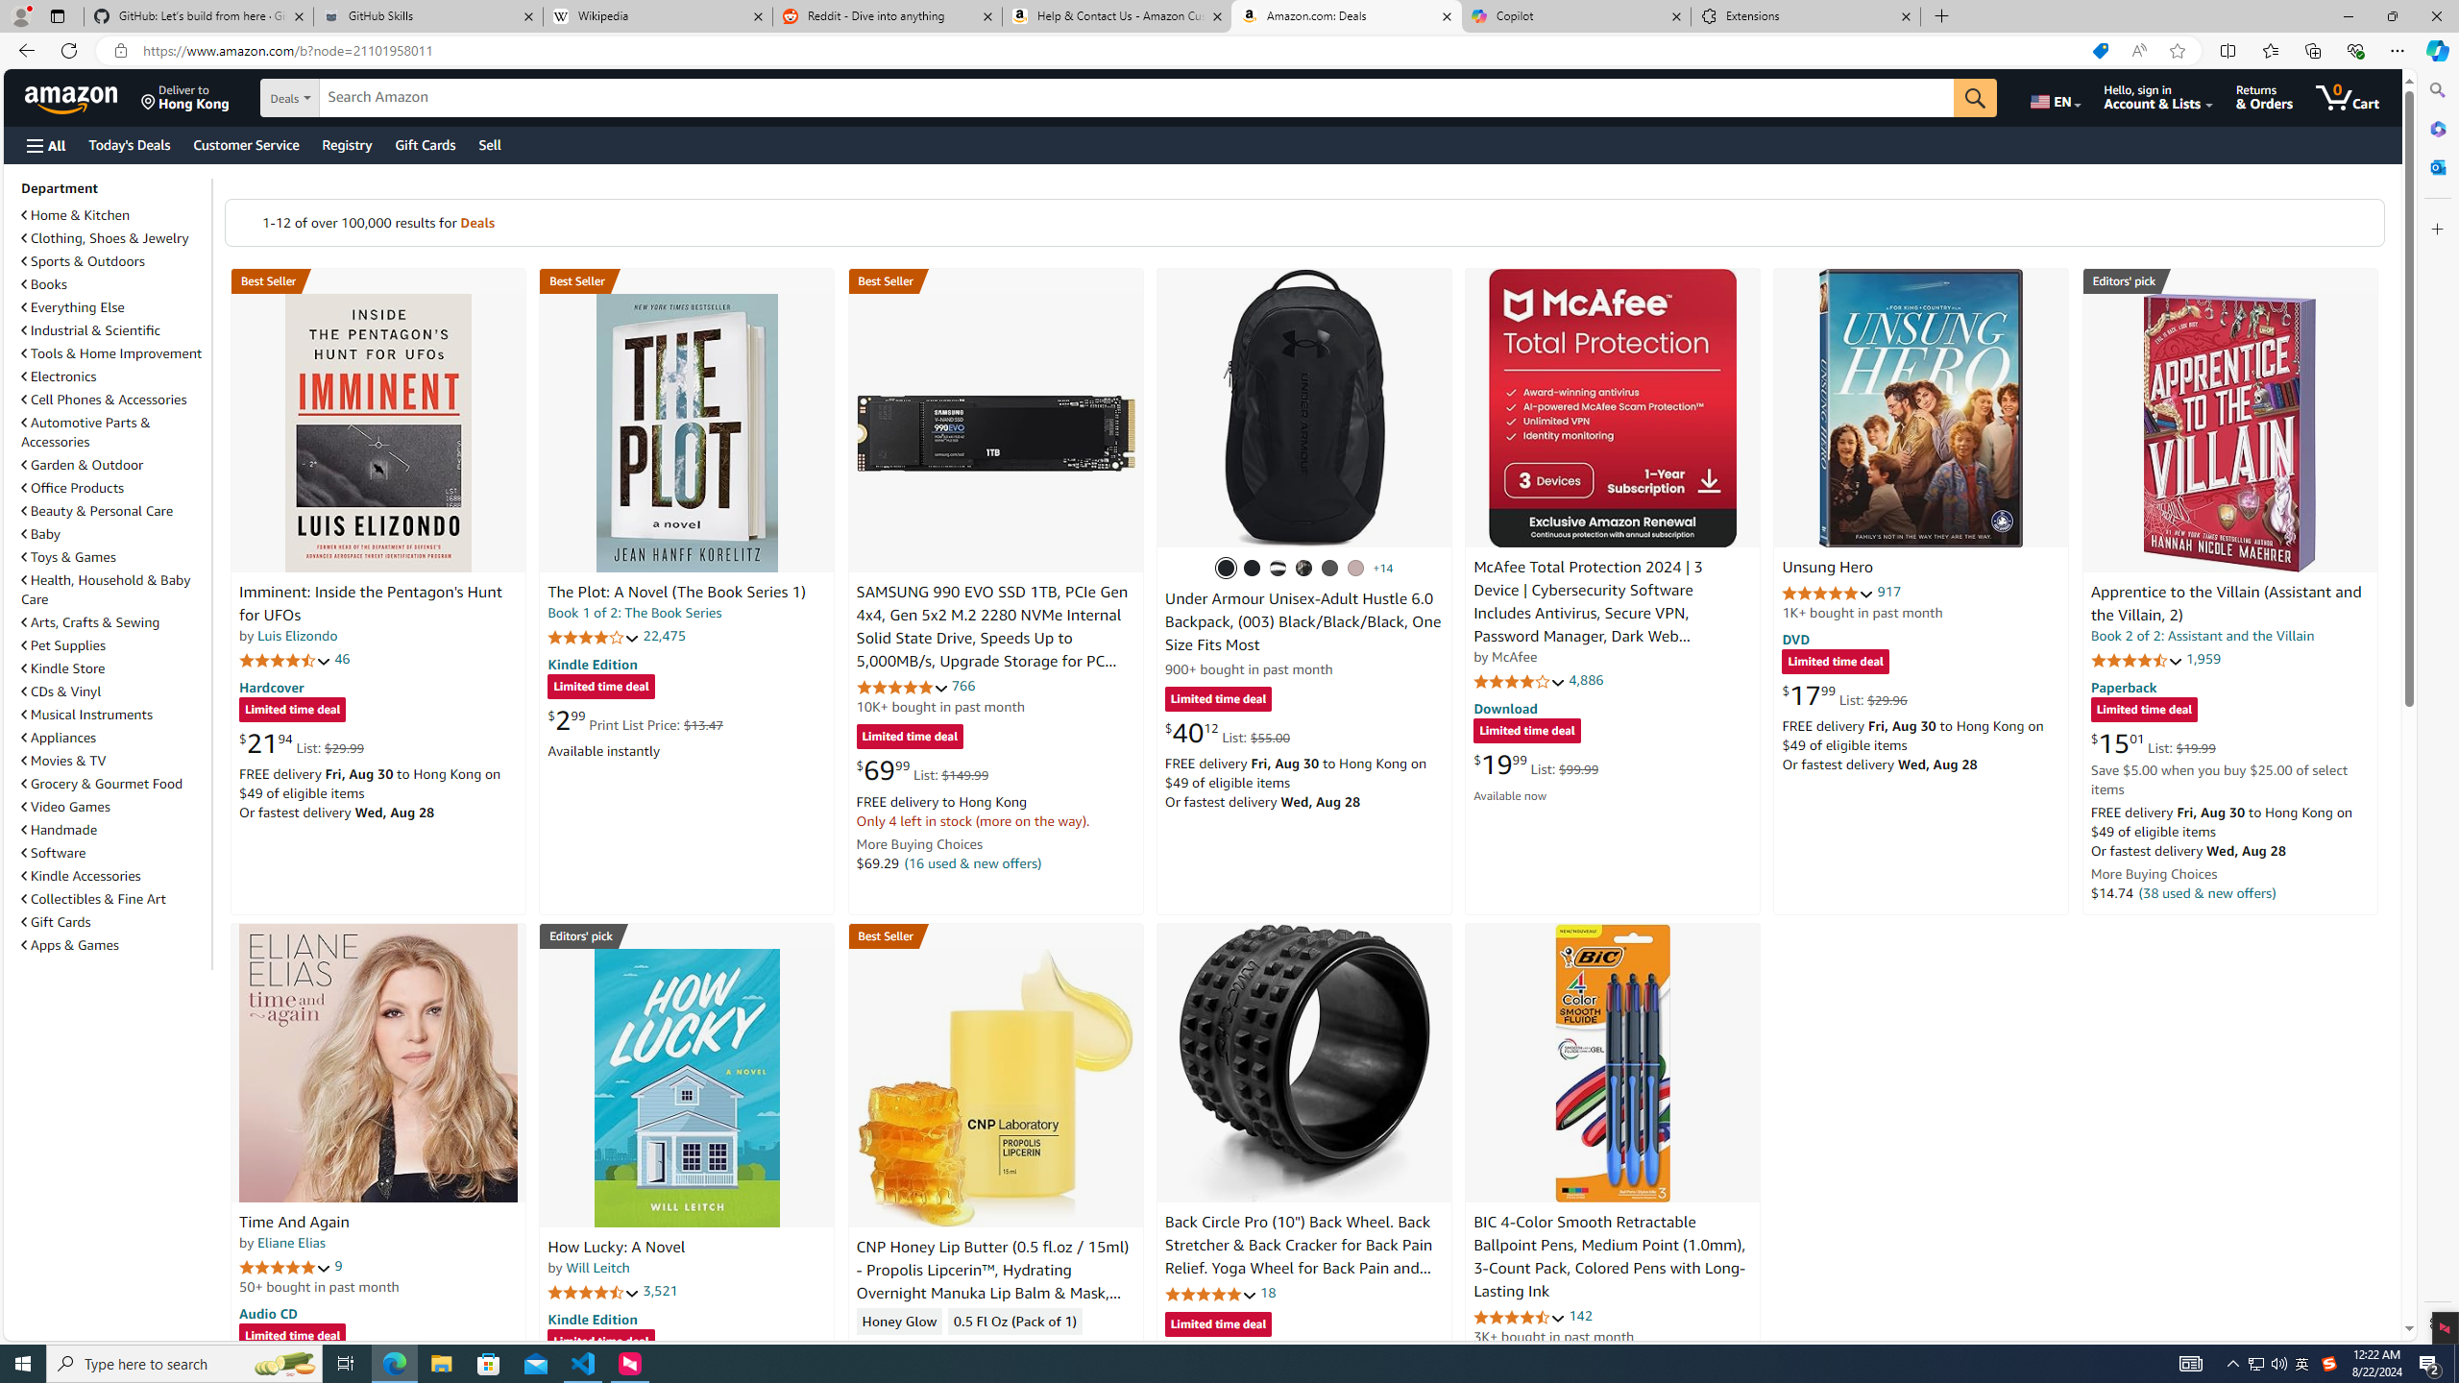  I want to click on Everything Else, so click(73, 307).